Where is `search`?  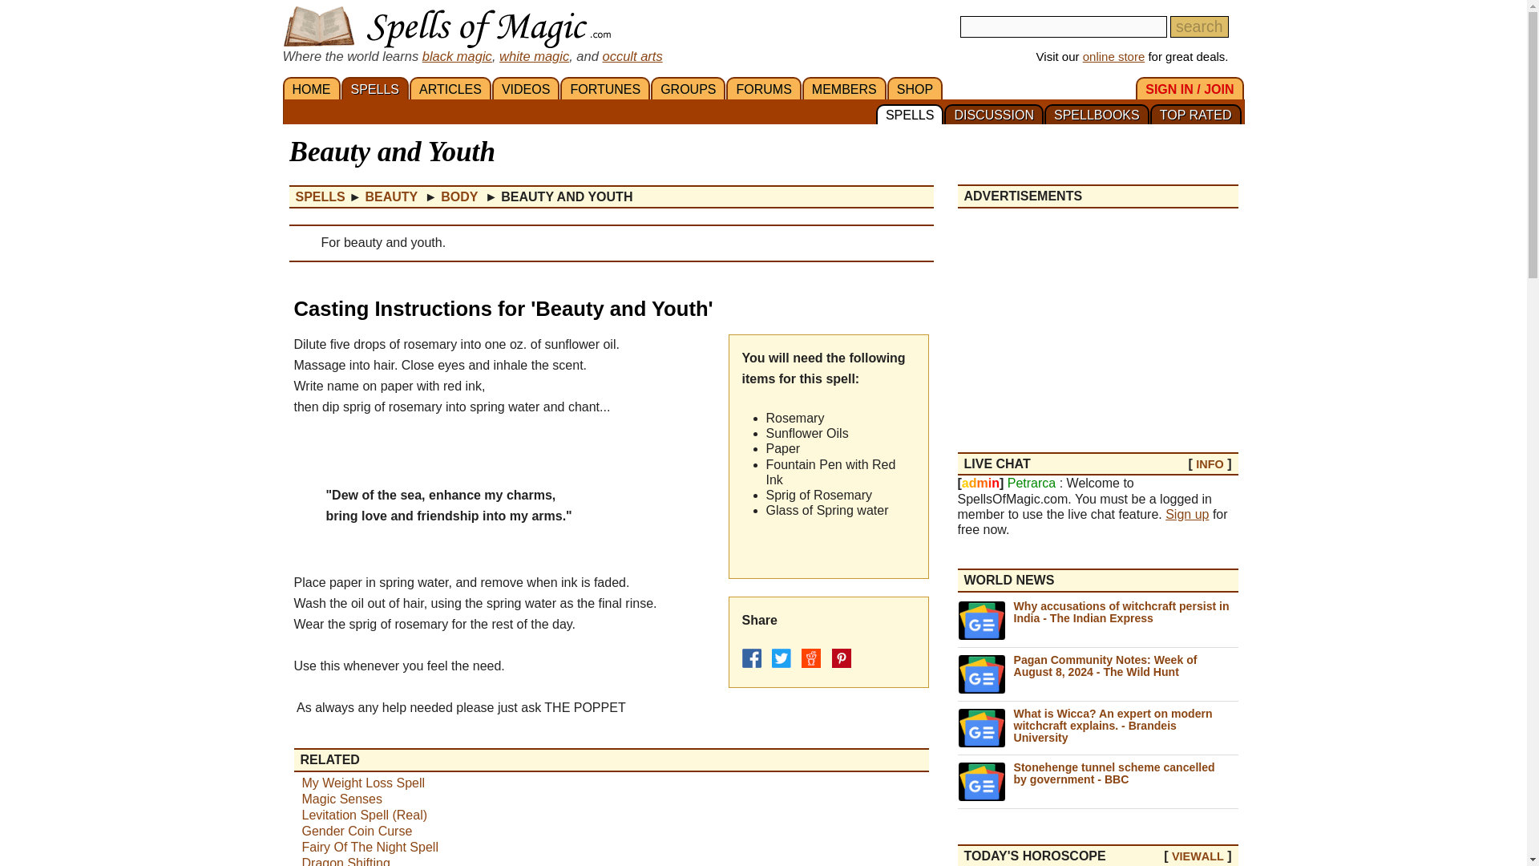
search is located at coordinates (1199, 27).